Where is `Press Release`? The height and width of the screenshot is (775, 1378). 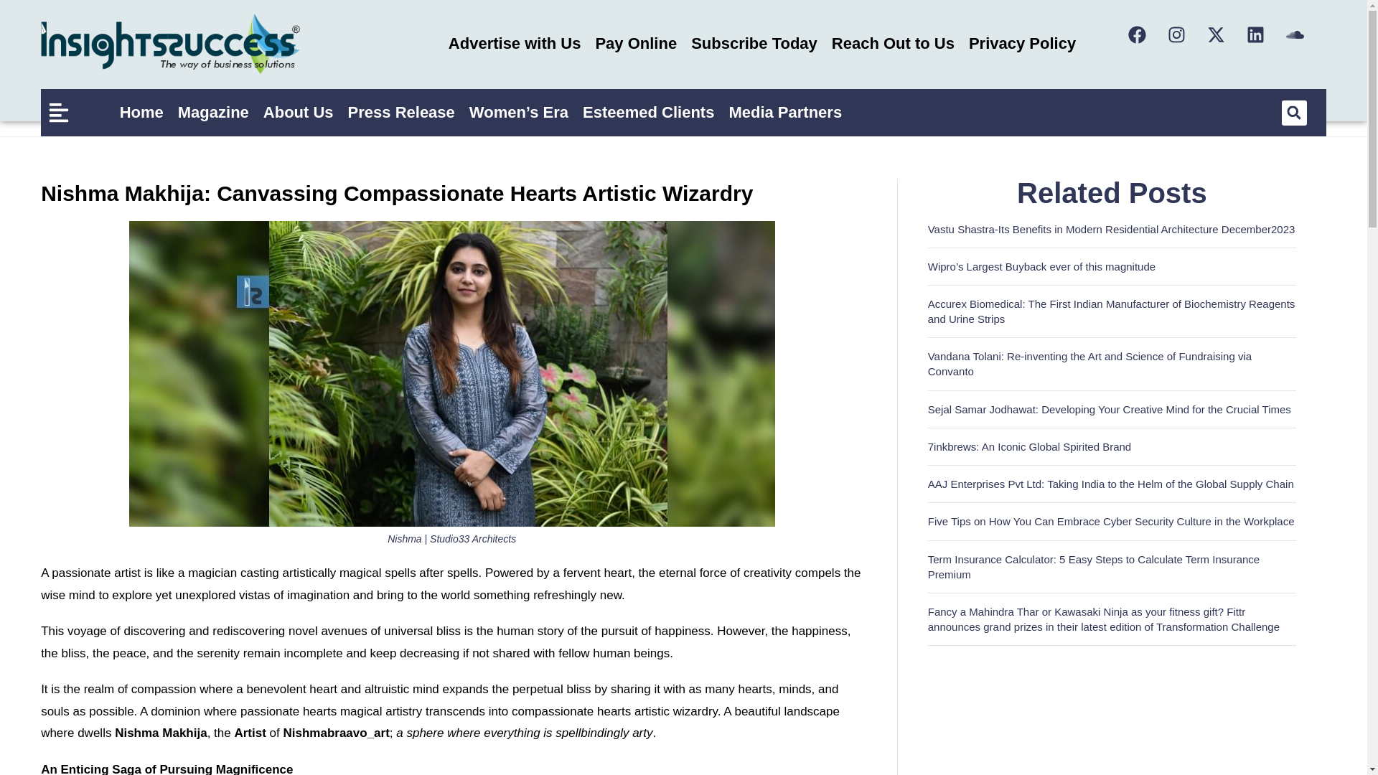 Press Release is located at coordinates (400, 112).